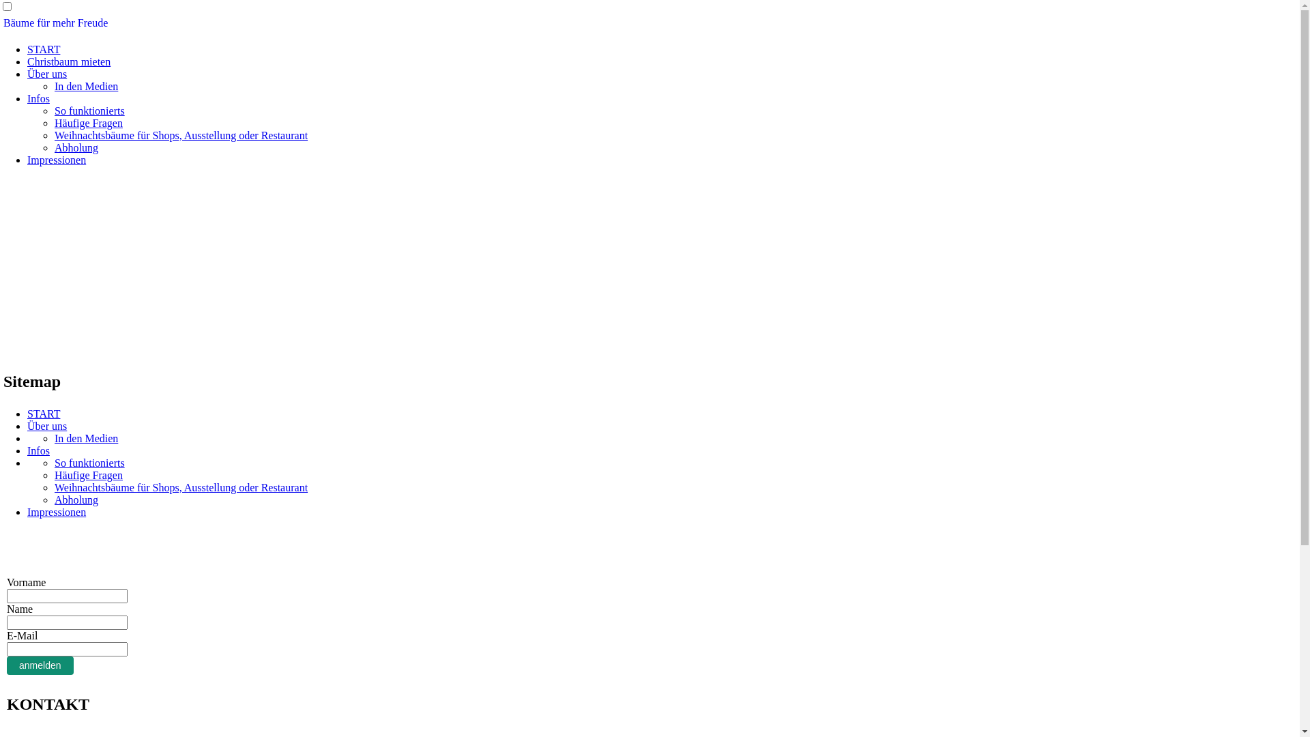 This screenshot has height=737, width=1310. Describe the element at coordinates (44, 414) in the screenshot. I see `START` at that location.